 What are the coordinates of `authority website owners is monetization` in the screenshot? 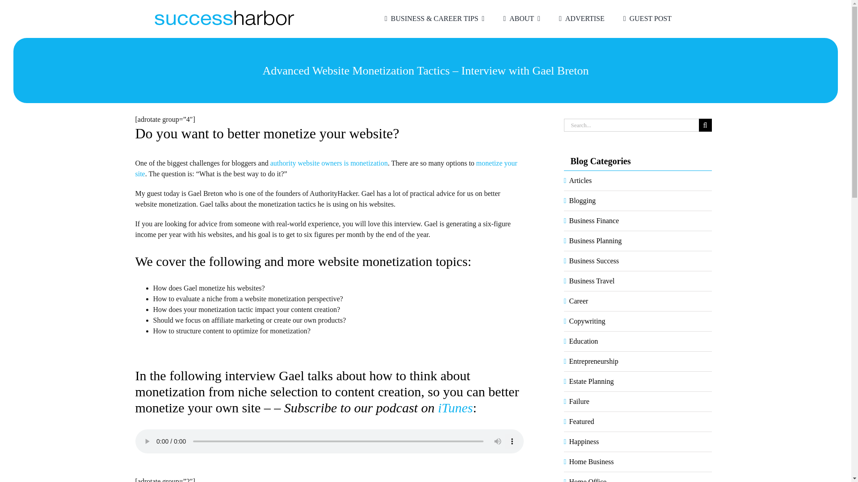 It's located at (329, 163).